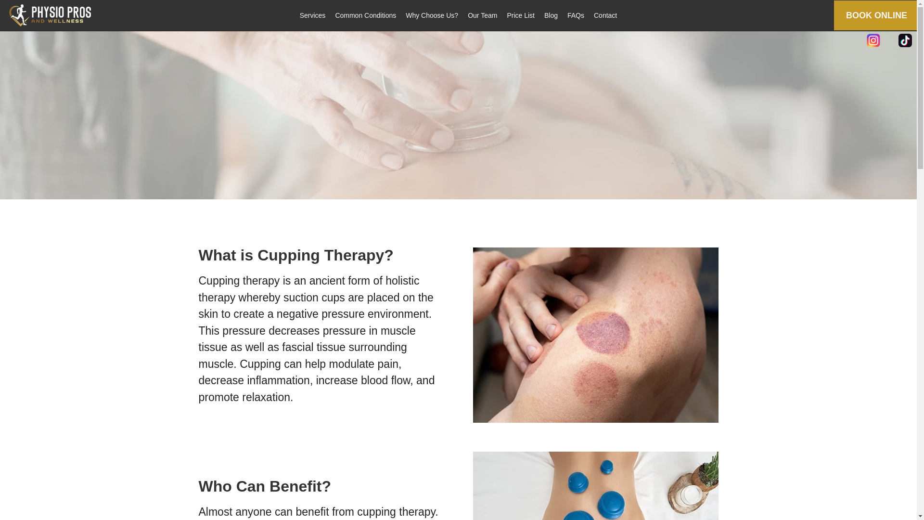 Image resolution: width=924 pixels, height=520 pixels. Describe the element at coordinates (595, 335) in the screenshot. I see `Cupping Therapy 7` at that location.